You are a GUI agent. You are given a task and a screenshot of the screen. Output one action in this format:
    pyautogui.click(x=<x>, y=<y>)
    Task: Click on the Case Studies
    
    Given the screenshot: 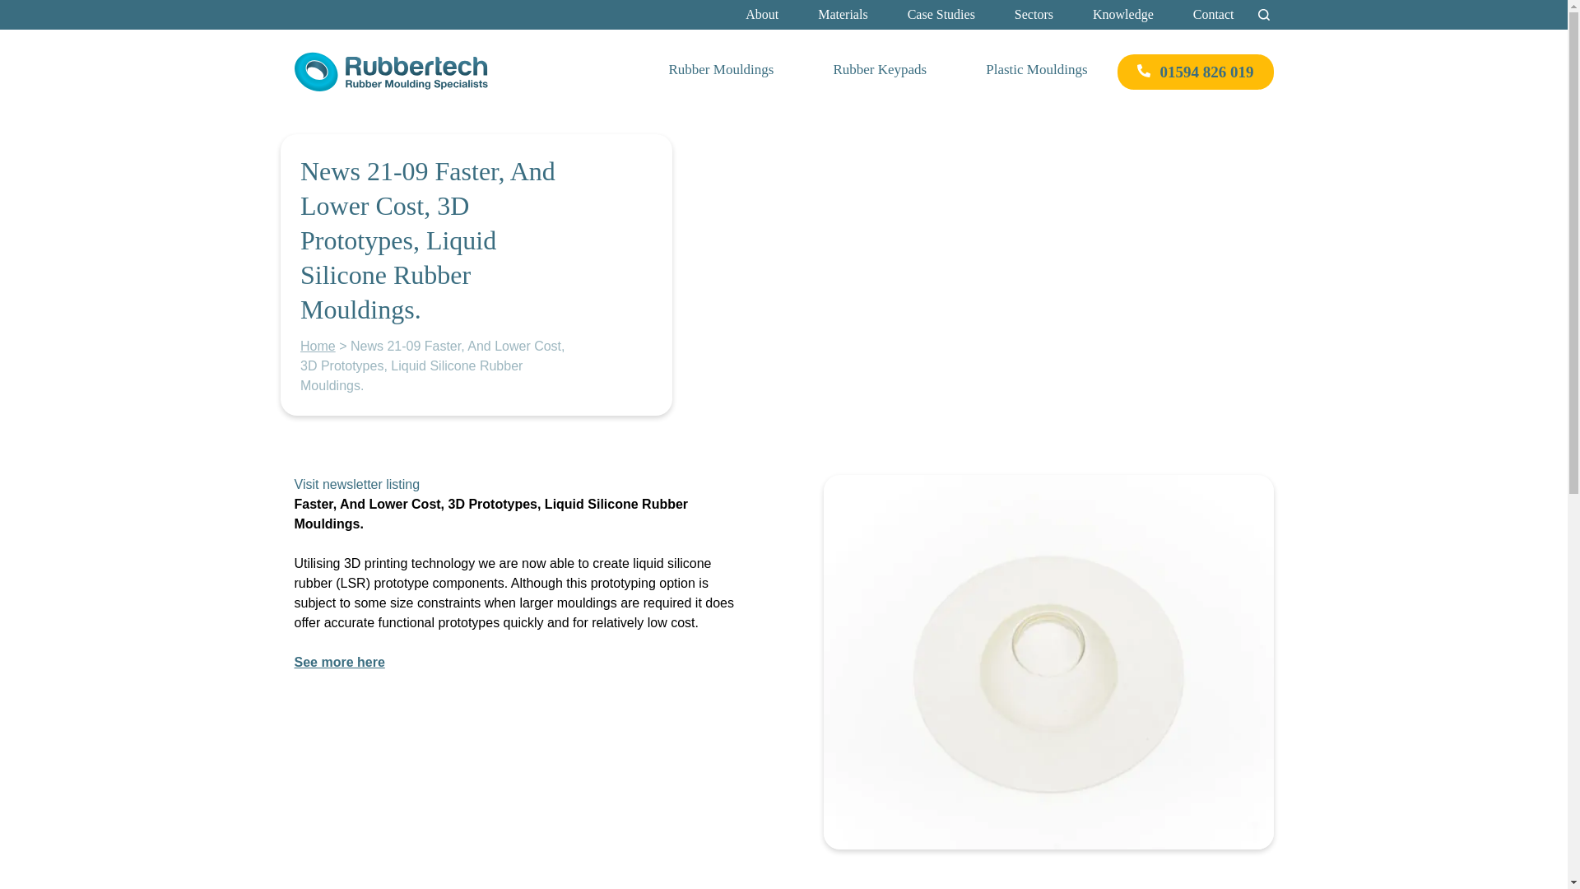 What is the action you would take?
    pyautogui.click(x=941, y=15)
    